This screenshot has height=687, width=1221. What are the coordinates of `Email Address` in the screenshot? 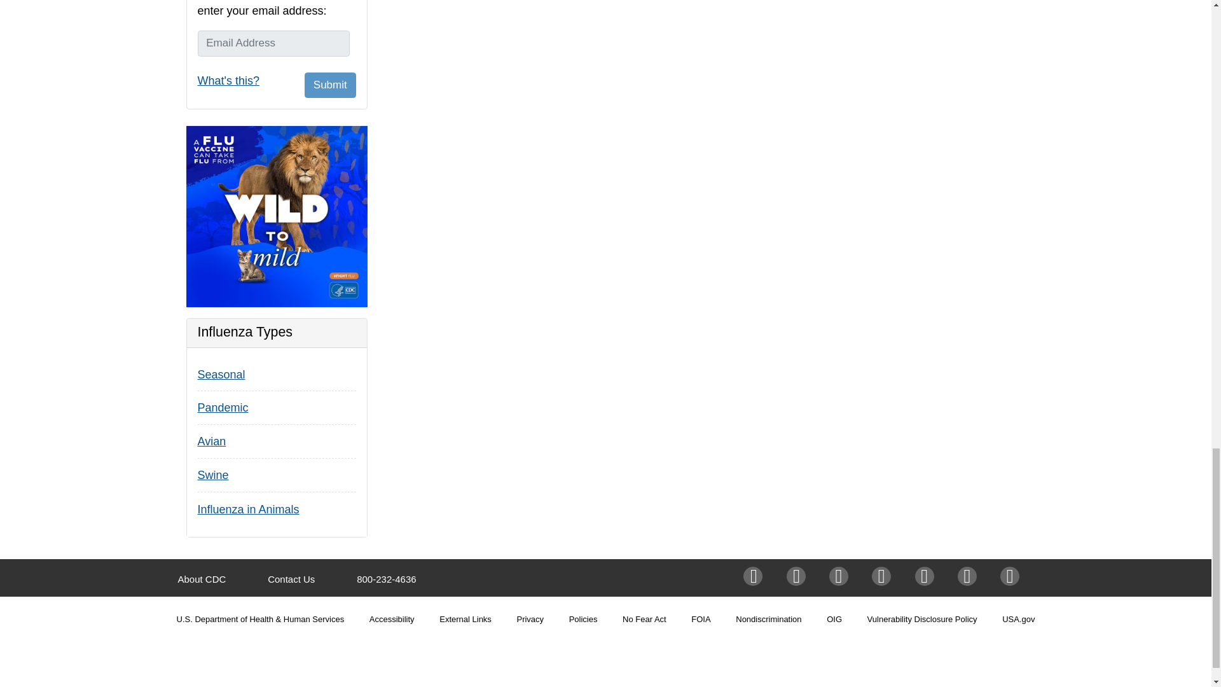 It's located at (273, 43).